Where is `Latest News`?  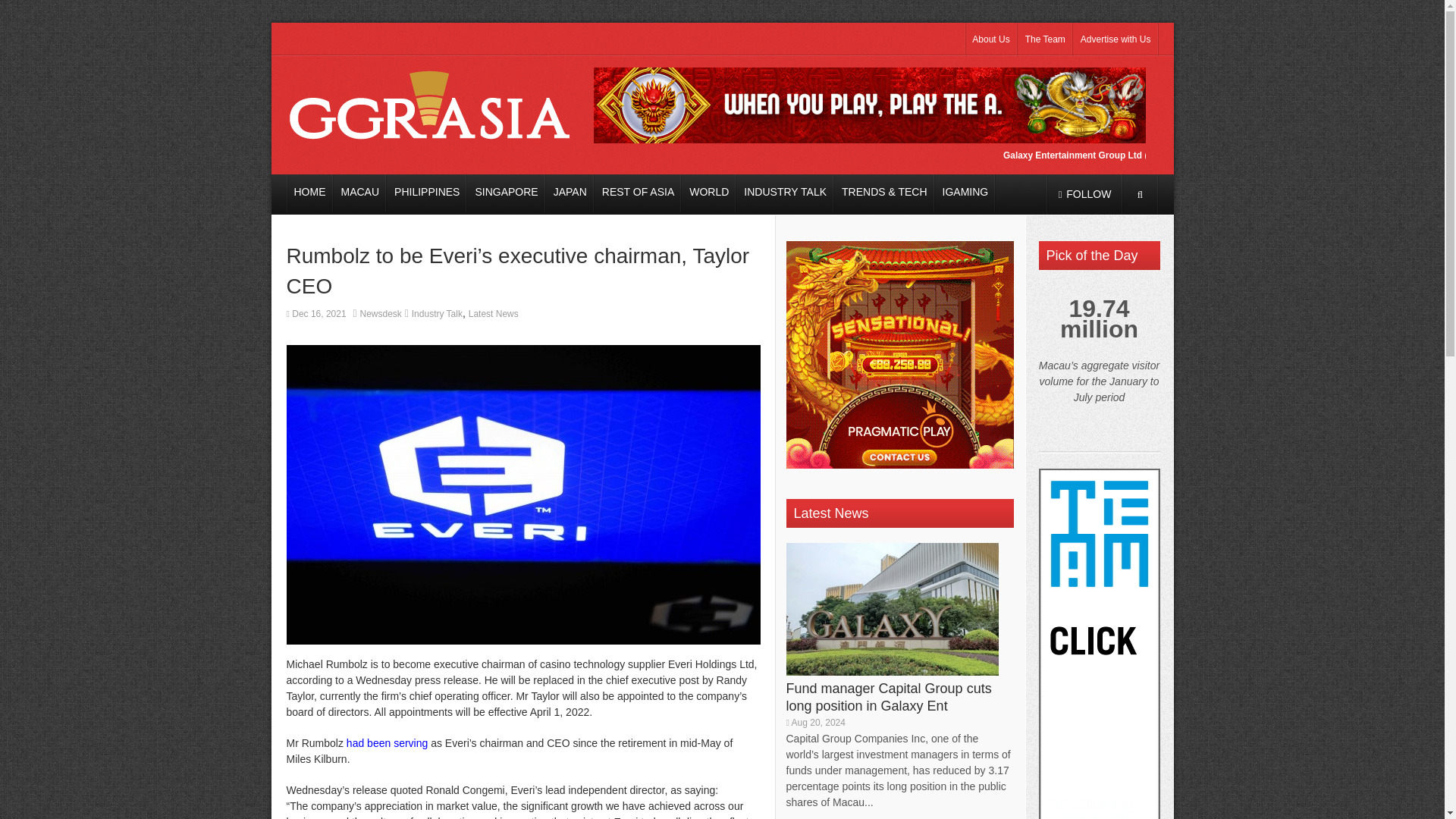
Latest News is located at coordinates (830, 513).